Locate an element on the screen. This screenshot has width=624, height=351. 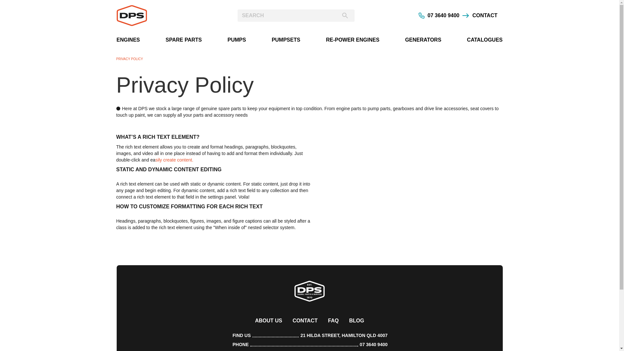
CATALOGUES is located at coordinates (485, 40).